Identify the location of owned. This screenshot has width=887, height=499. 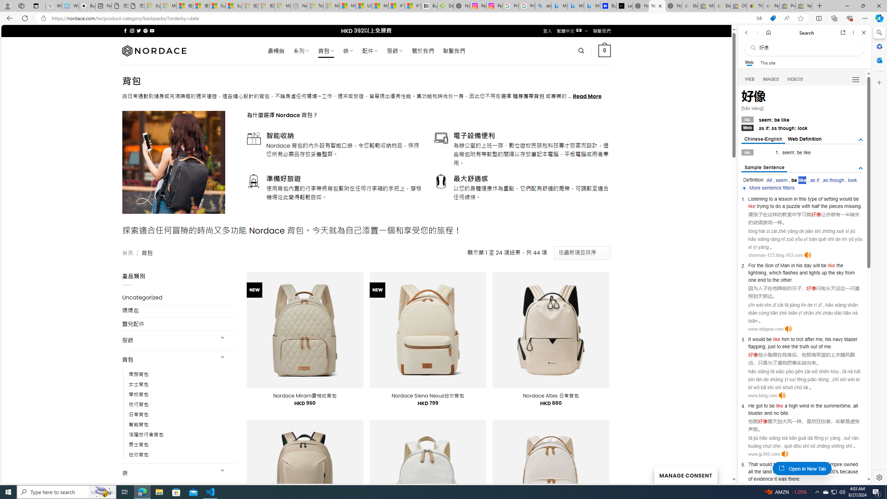
(851, 464).